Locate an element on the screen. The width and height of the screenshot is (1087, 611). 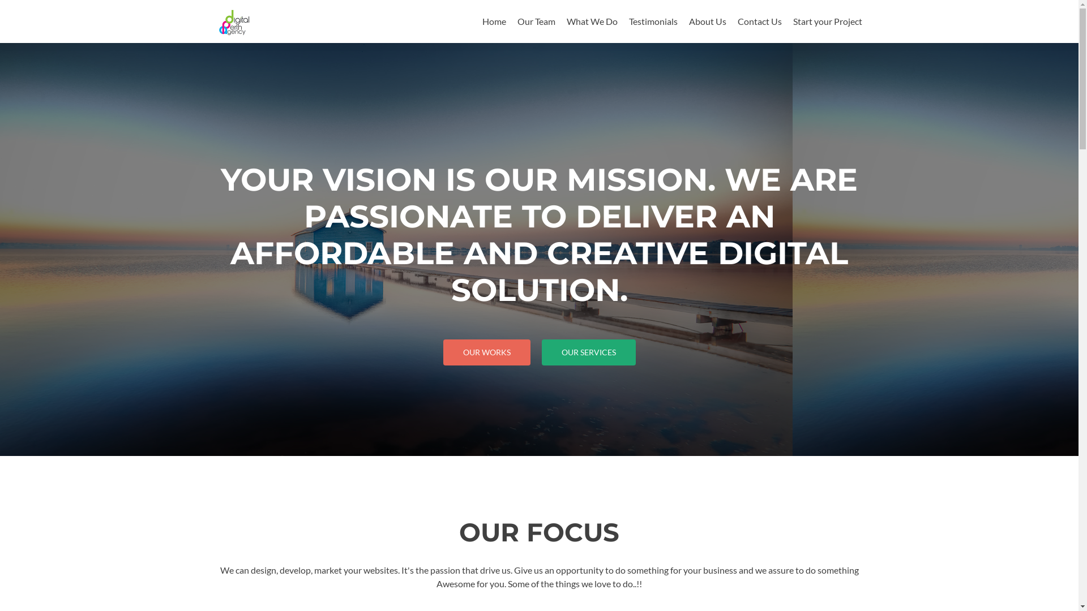
Start your Project is located at coordinates (827, 21).